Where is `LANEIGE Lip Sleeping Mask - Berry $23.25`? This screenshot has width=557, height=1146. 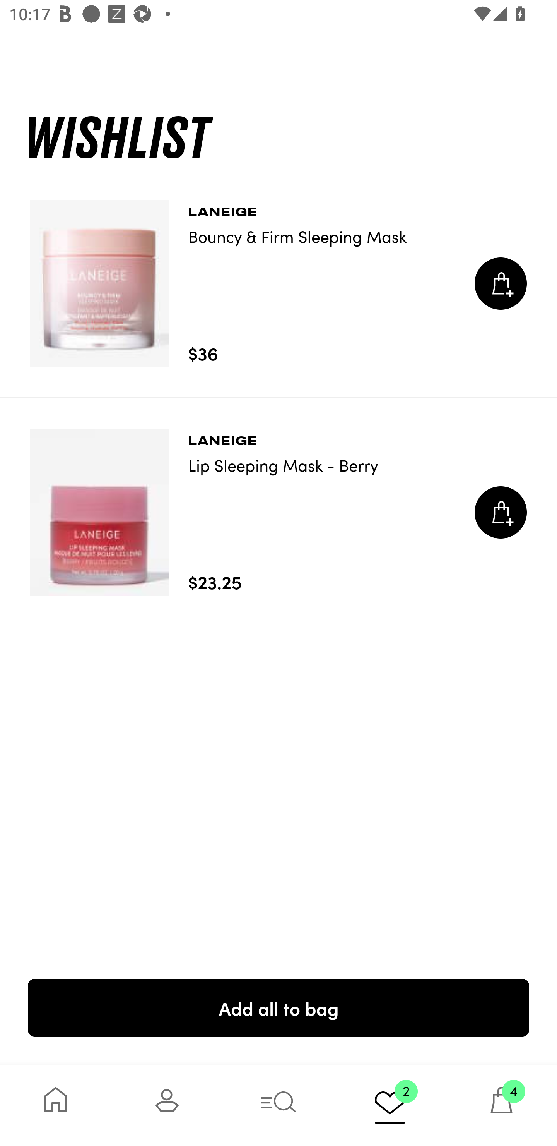
LANEIGE Lip Sleeping Mask - Berry $23.25 is located at coordinates (278, 512).